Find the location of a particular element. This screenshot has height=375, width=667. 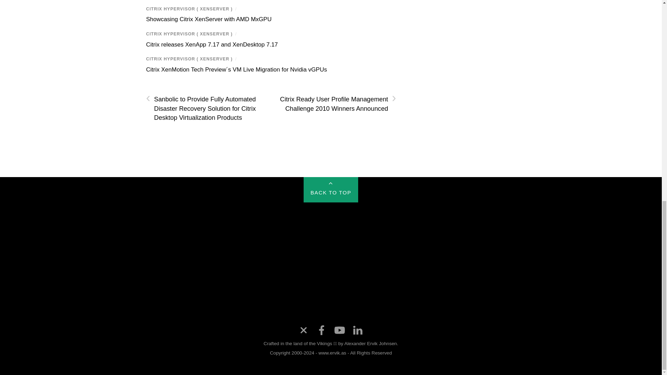

Citrix releases XenApp 7.17 and XenDesktop 7.17 is located at coordinates (212, 44).